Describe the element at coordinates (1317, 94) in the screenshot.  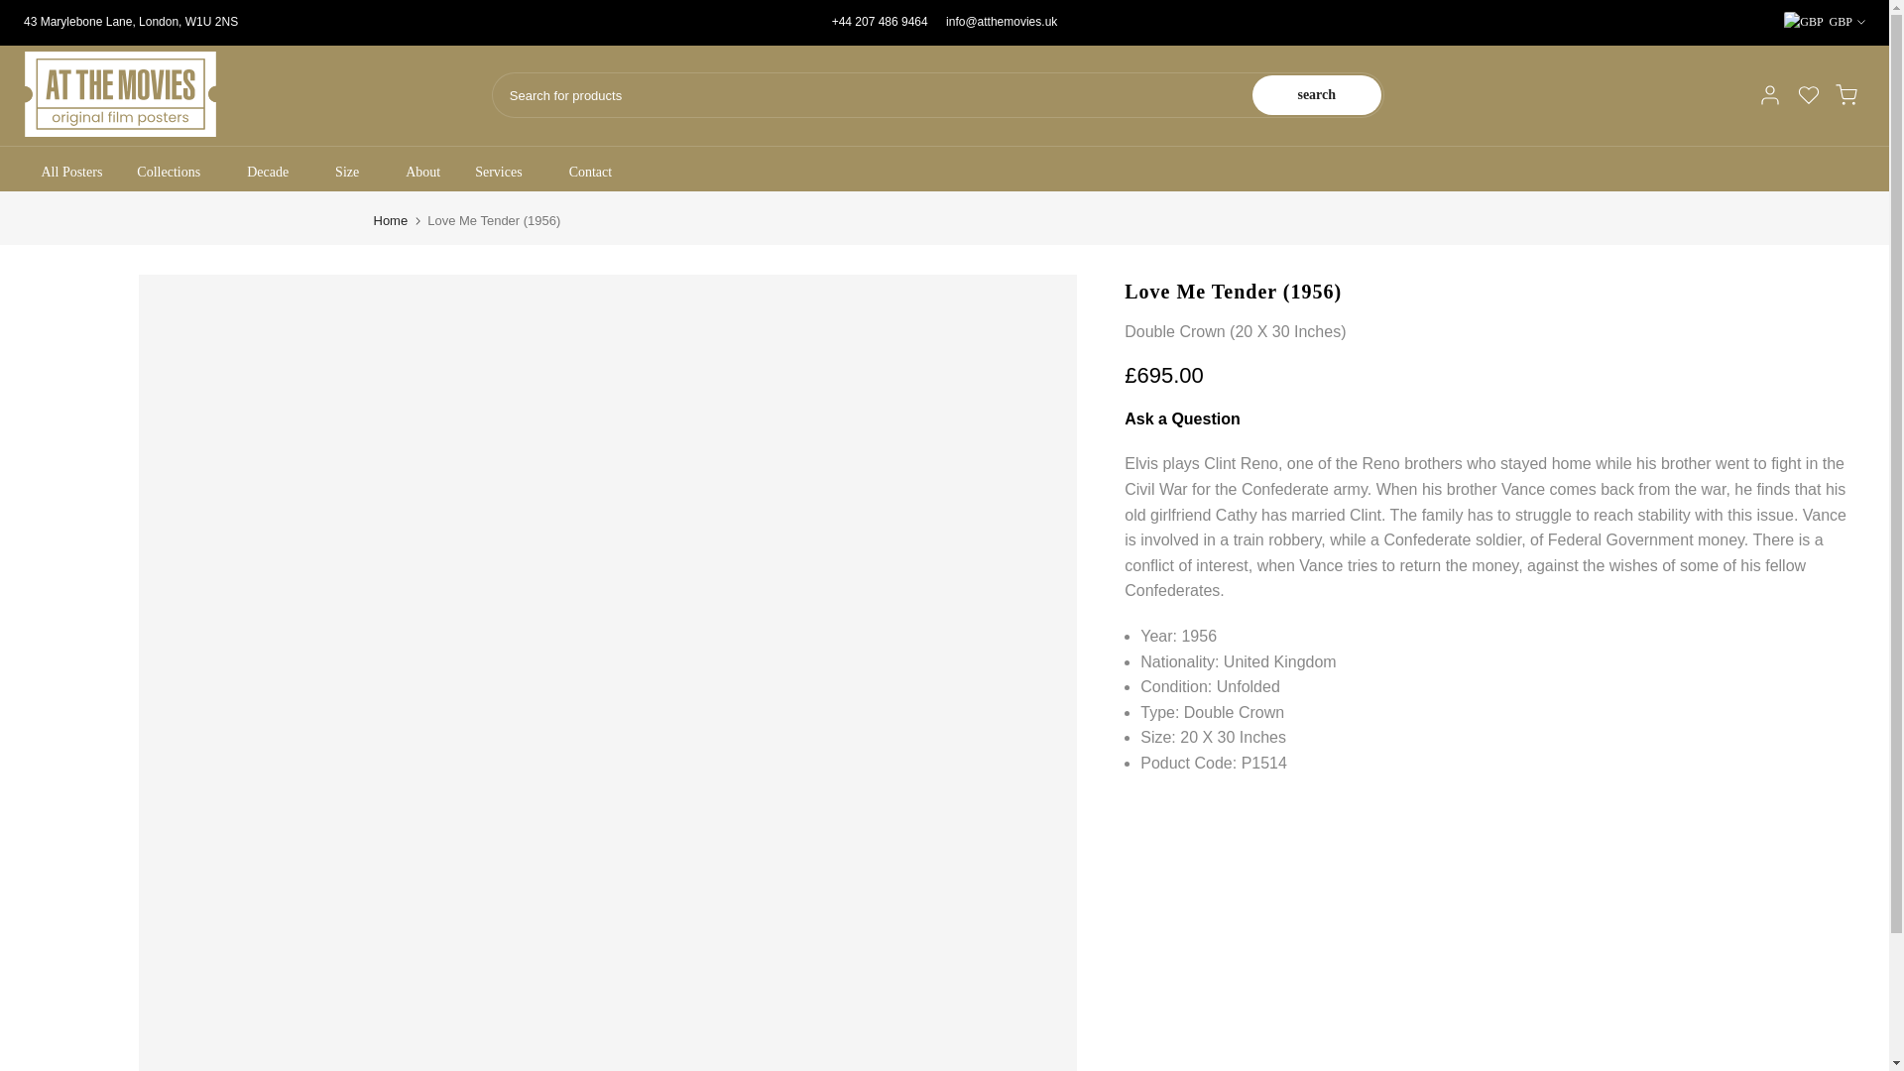
I see `search` at that location.